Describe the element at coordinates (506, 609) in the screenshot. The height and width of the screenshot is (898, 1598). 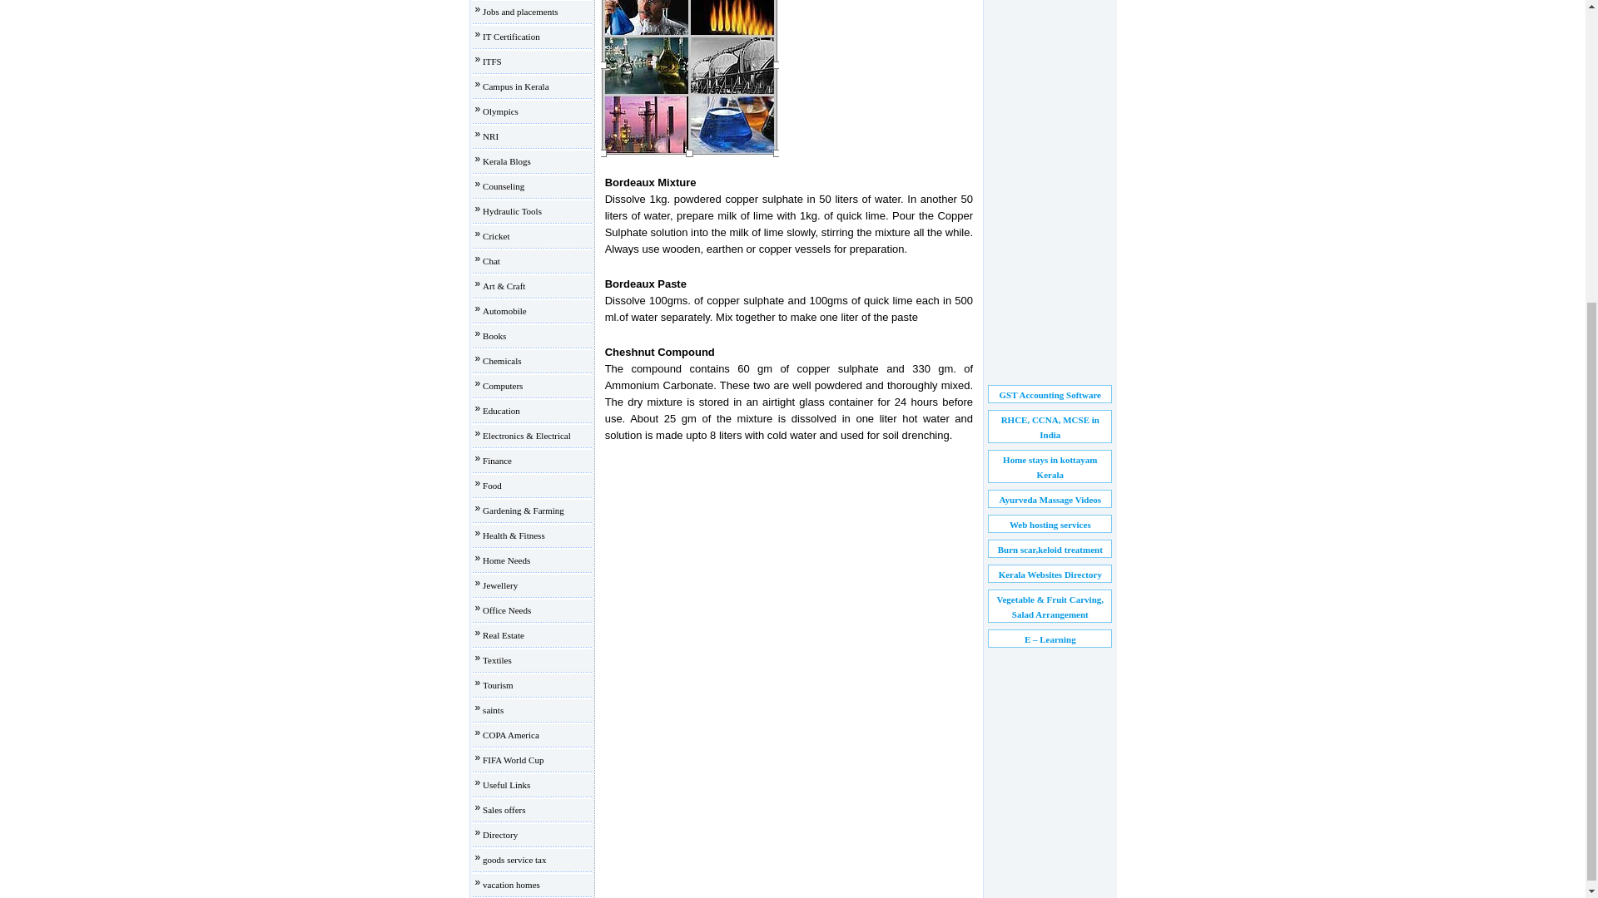
I see `Office Needs` at that location.